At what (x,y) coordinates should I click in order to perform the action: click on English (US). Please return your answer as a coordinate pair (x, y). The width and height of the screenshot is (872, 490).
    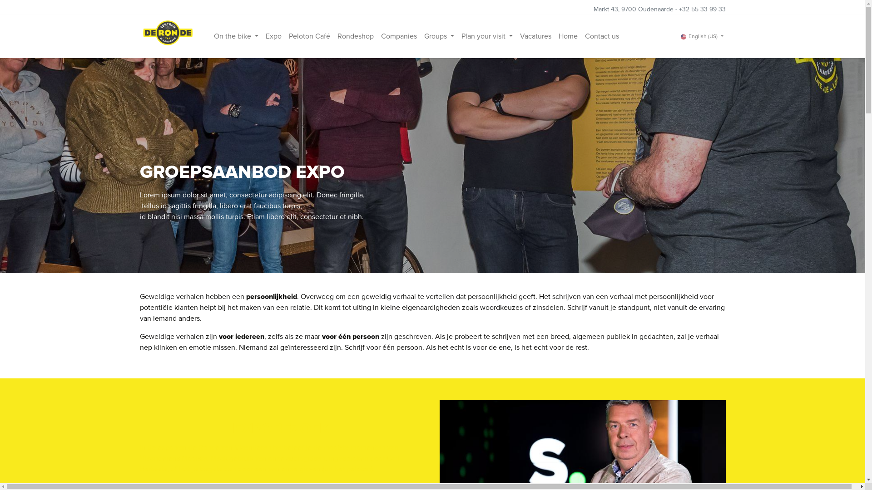
    Looking at the image, I should click on (702, 37).